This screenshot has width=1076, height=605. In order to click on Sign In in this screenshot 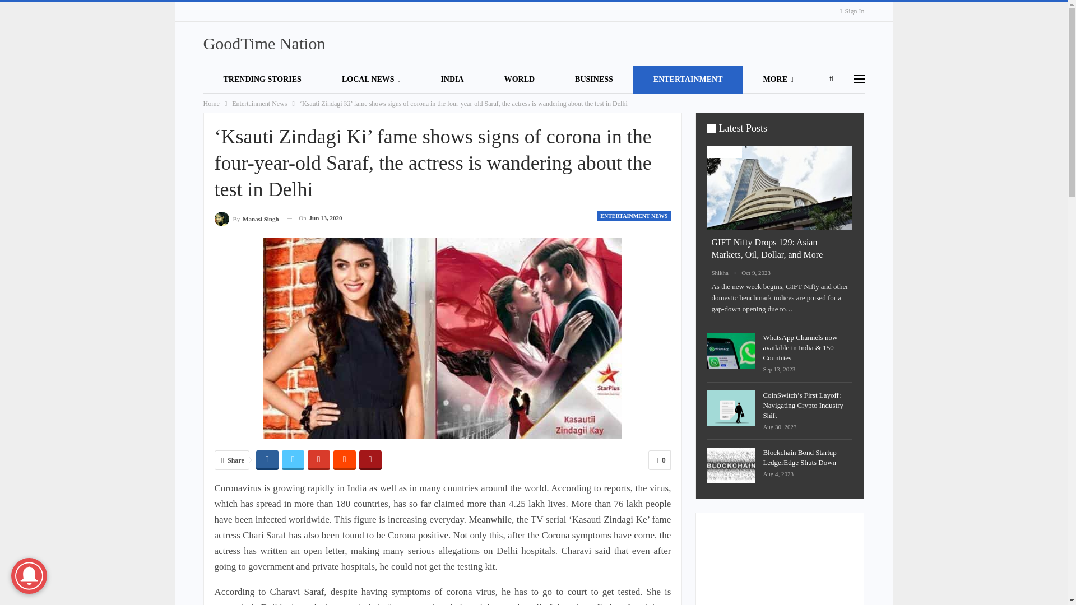, I will do `click(851, 11)`.